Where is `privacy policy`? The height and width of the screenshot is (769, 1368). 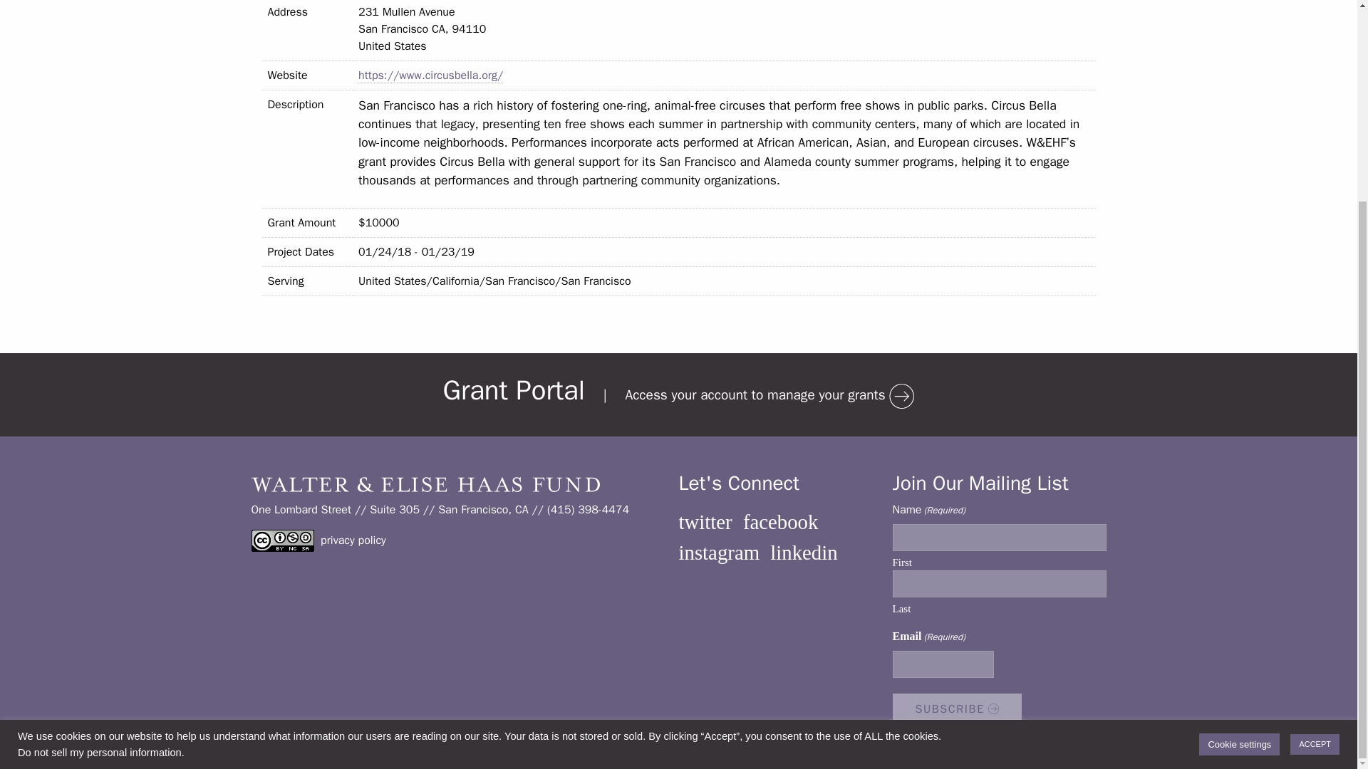
privacy policy is located at coordinates (353, 540).